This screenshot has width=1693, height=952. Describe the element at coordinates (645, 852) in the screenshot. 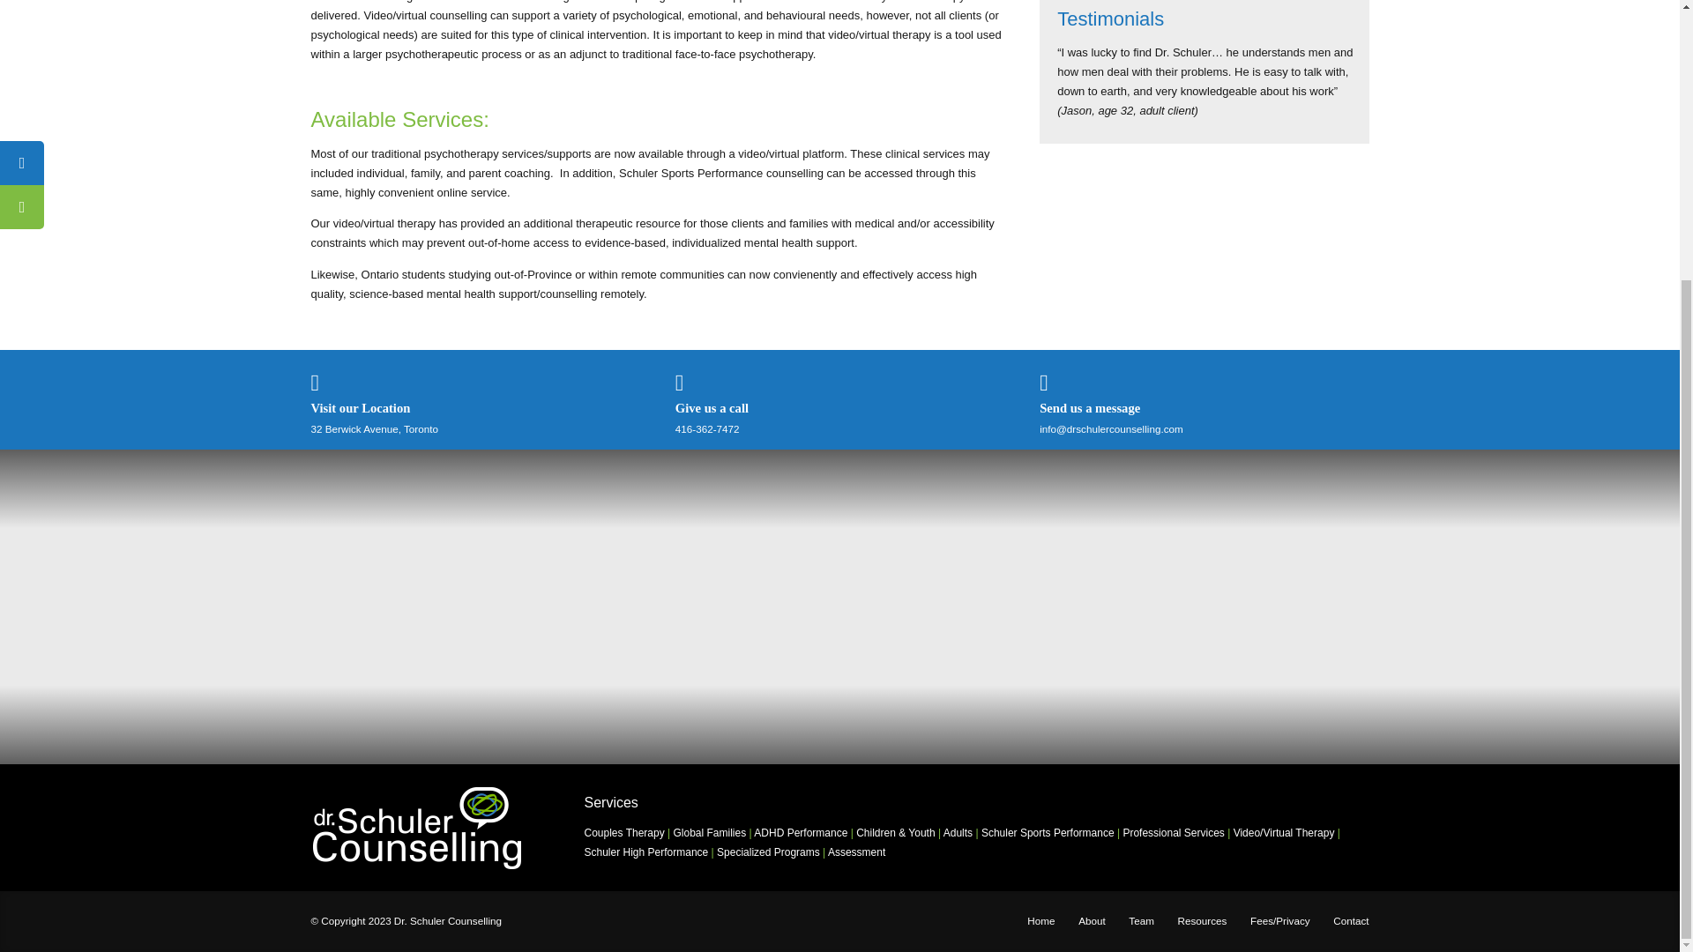

I see `Schuler High Performance` at that location.